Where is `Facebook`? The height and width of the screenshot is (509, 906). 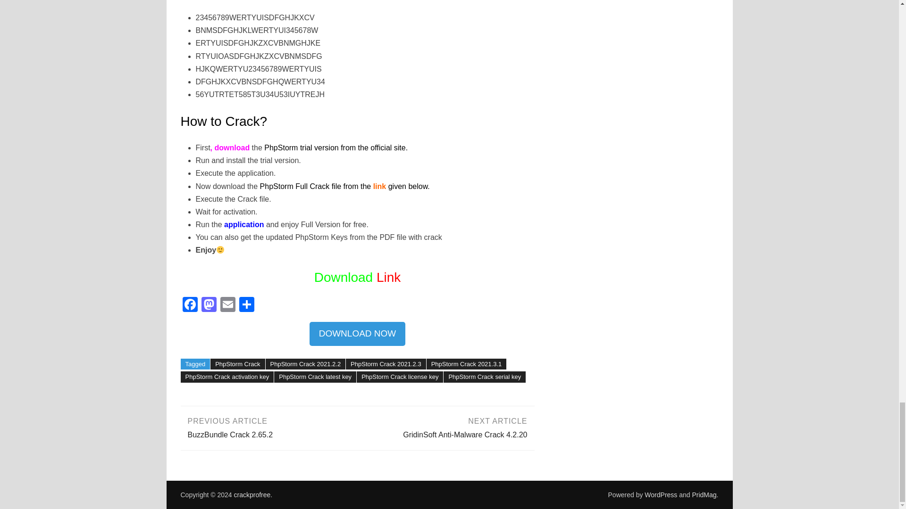
Facebook is located at coordinates (190, 305).